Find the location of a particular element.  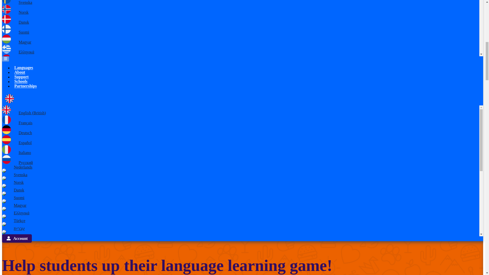

Polski is located at coordinates (13, 127).